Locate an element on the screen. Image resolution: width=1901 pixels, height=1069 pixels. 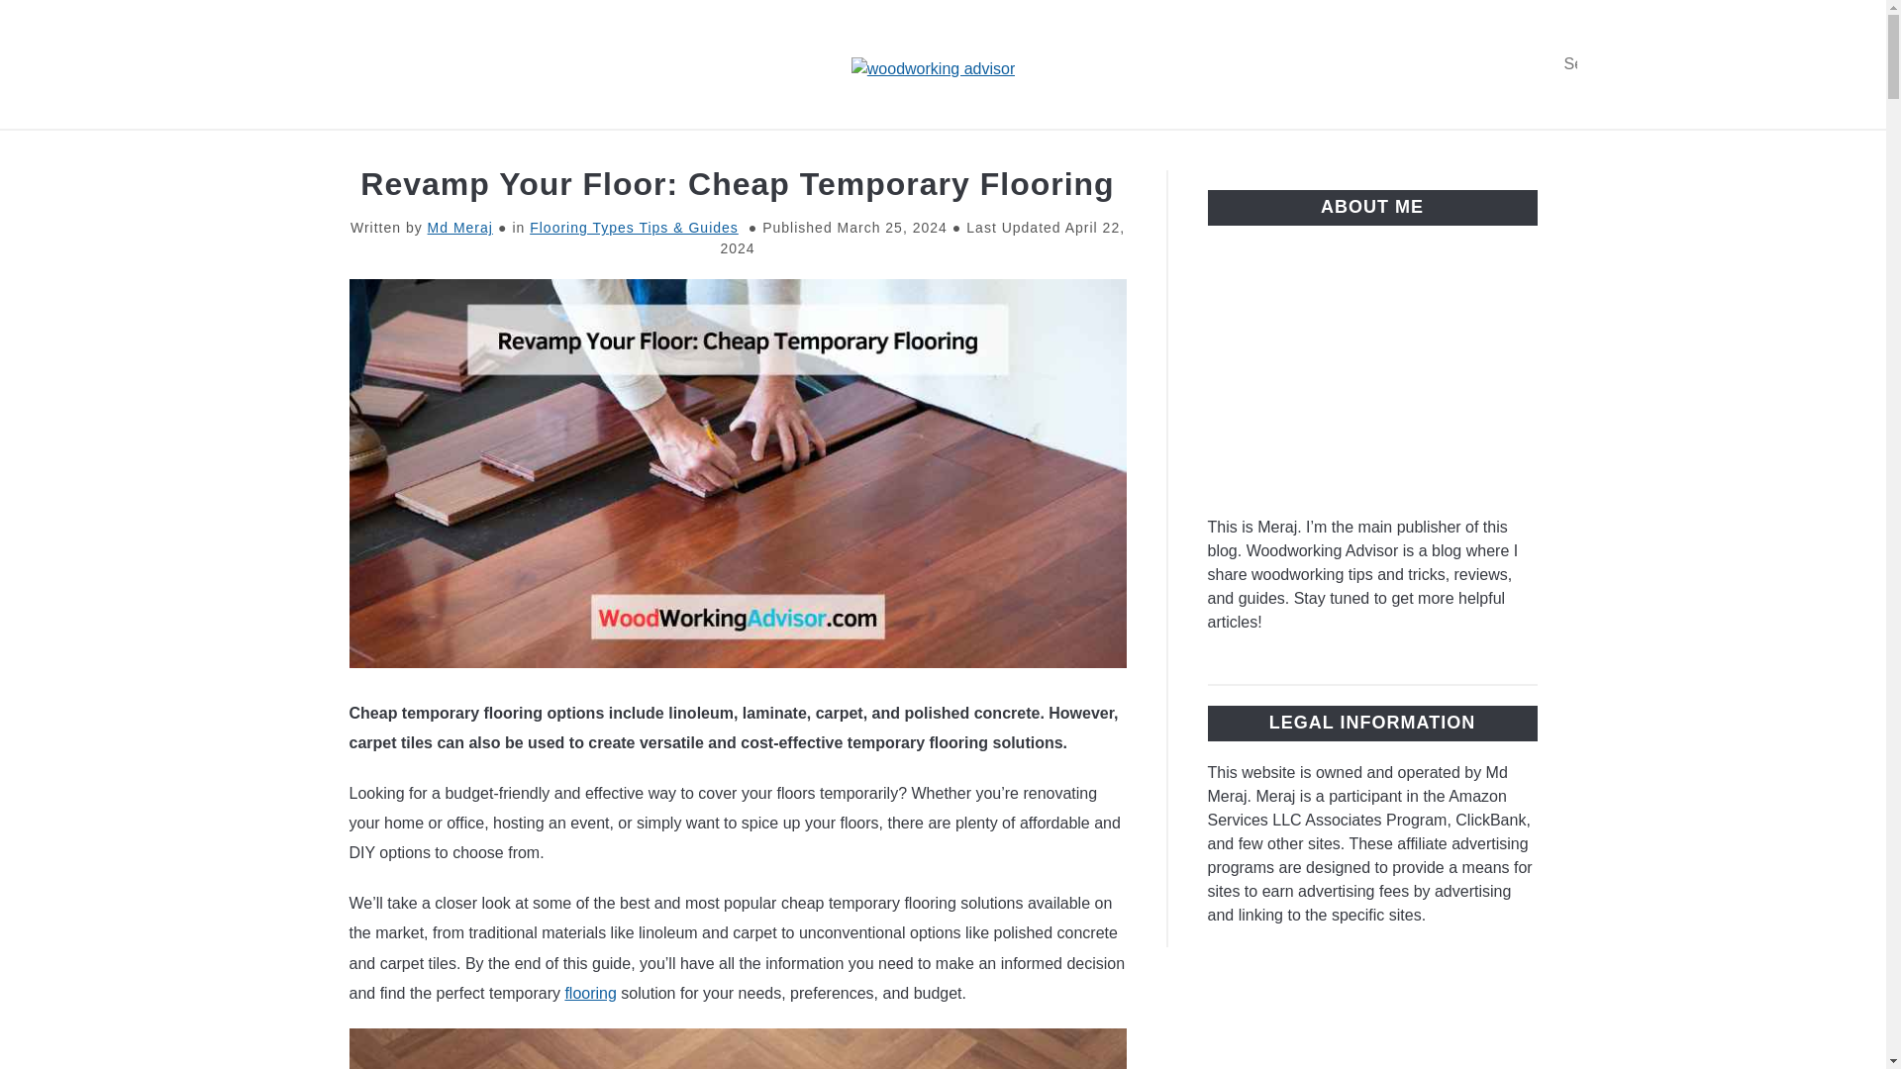
CALCULATORS is located at coordinates (1184, 152).